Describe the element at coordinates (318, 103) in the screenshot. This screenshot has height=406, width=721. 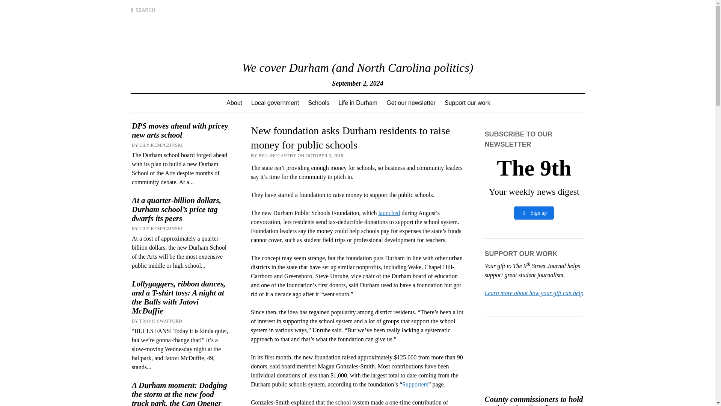
I see `Schools` at that location.